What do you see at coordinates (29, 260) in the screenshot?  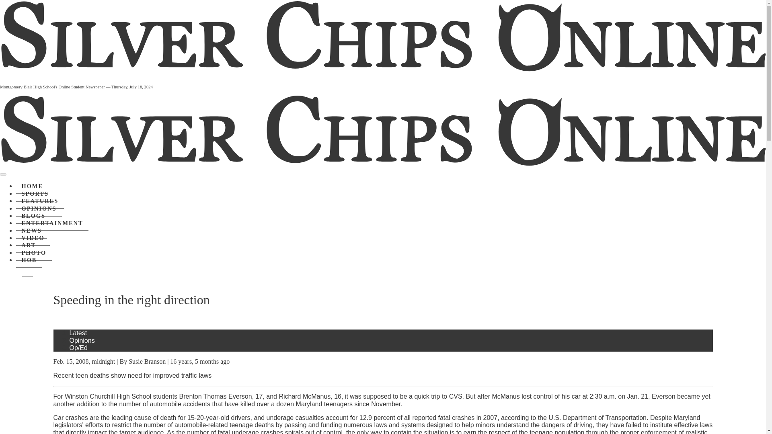 I see `HOB` at bounding box center [29, 260].